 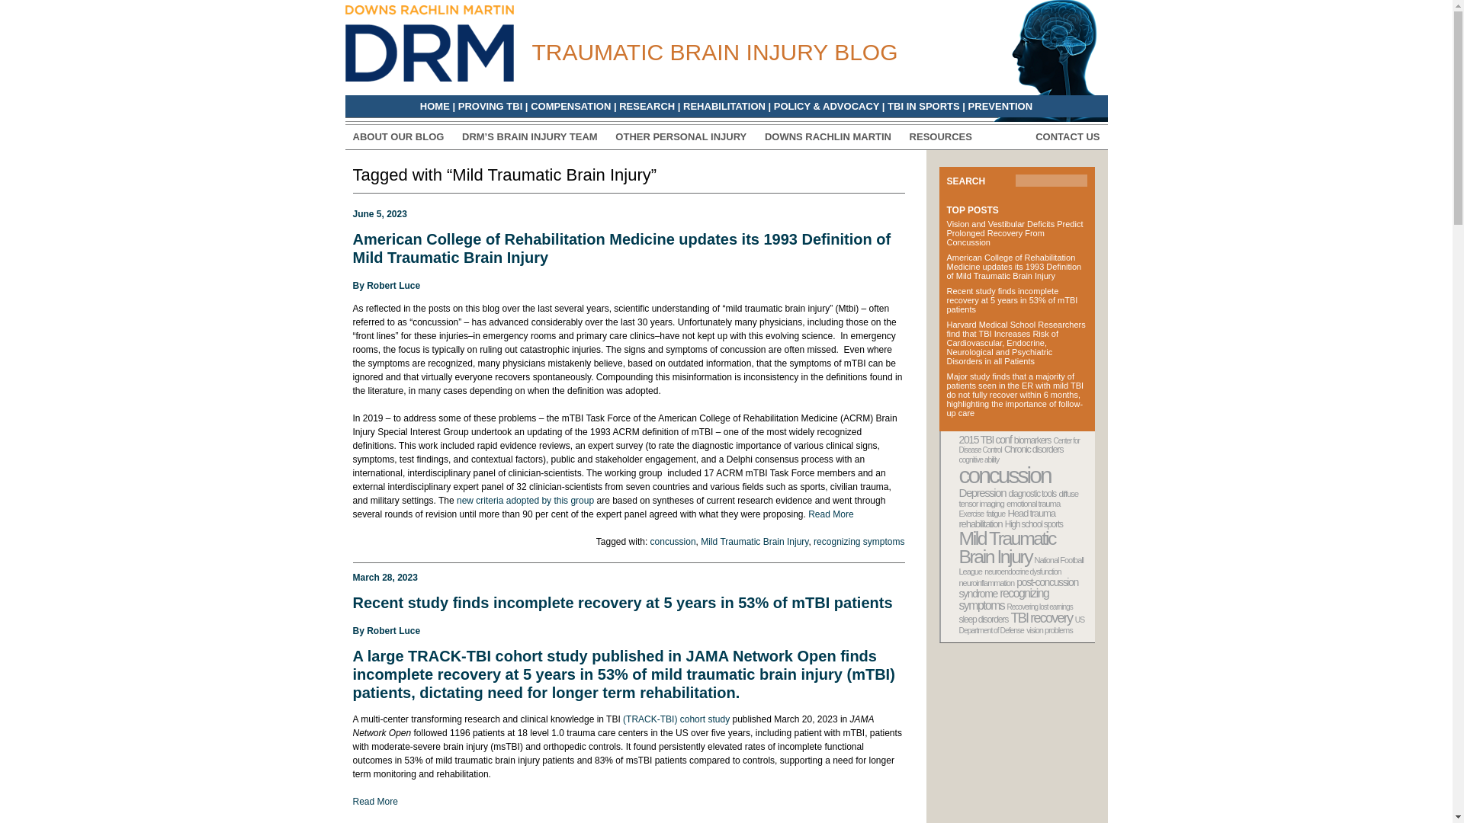 What do you see at coordinates (859, 542) in the screenshot?
I see `recognizing symptoms` at bounding box center [859, 542].